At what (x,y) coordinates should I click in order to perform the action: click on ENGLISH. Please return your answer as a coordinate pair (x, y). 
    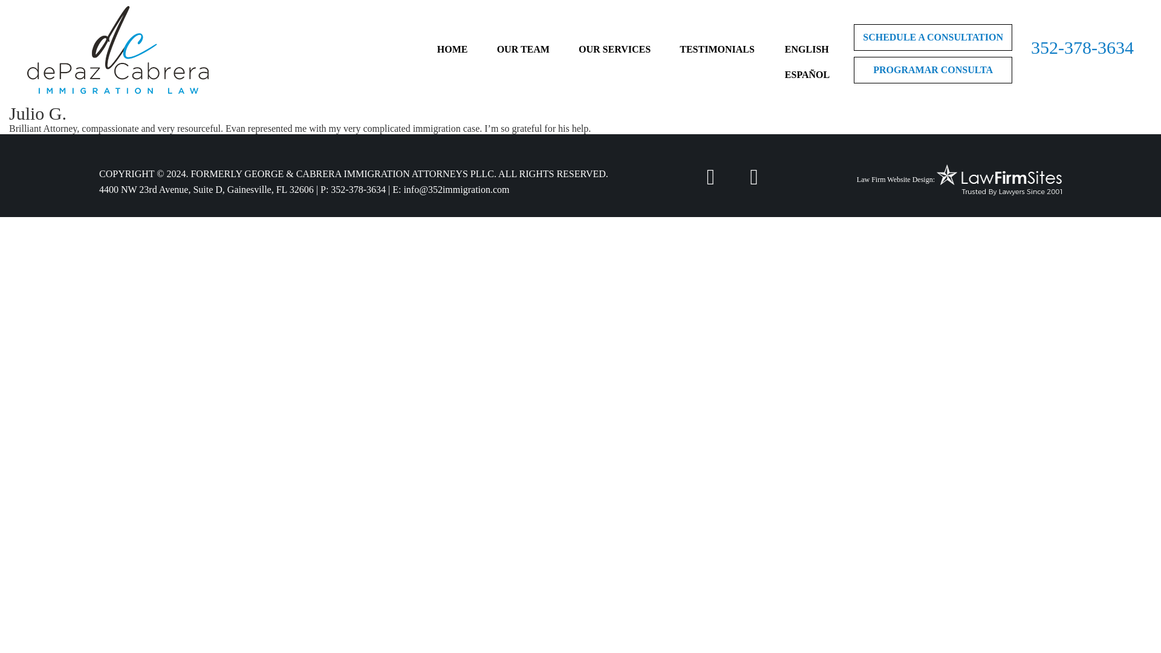
    Looking at the image, I should click on (807, 49).